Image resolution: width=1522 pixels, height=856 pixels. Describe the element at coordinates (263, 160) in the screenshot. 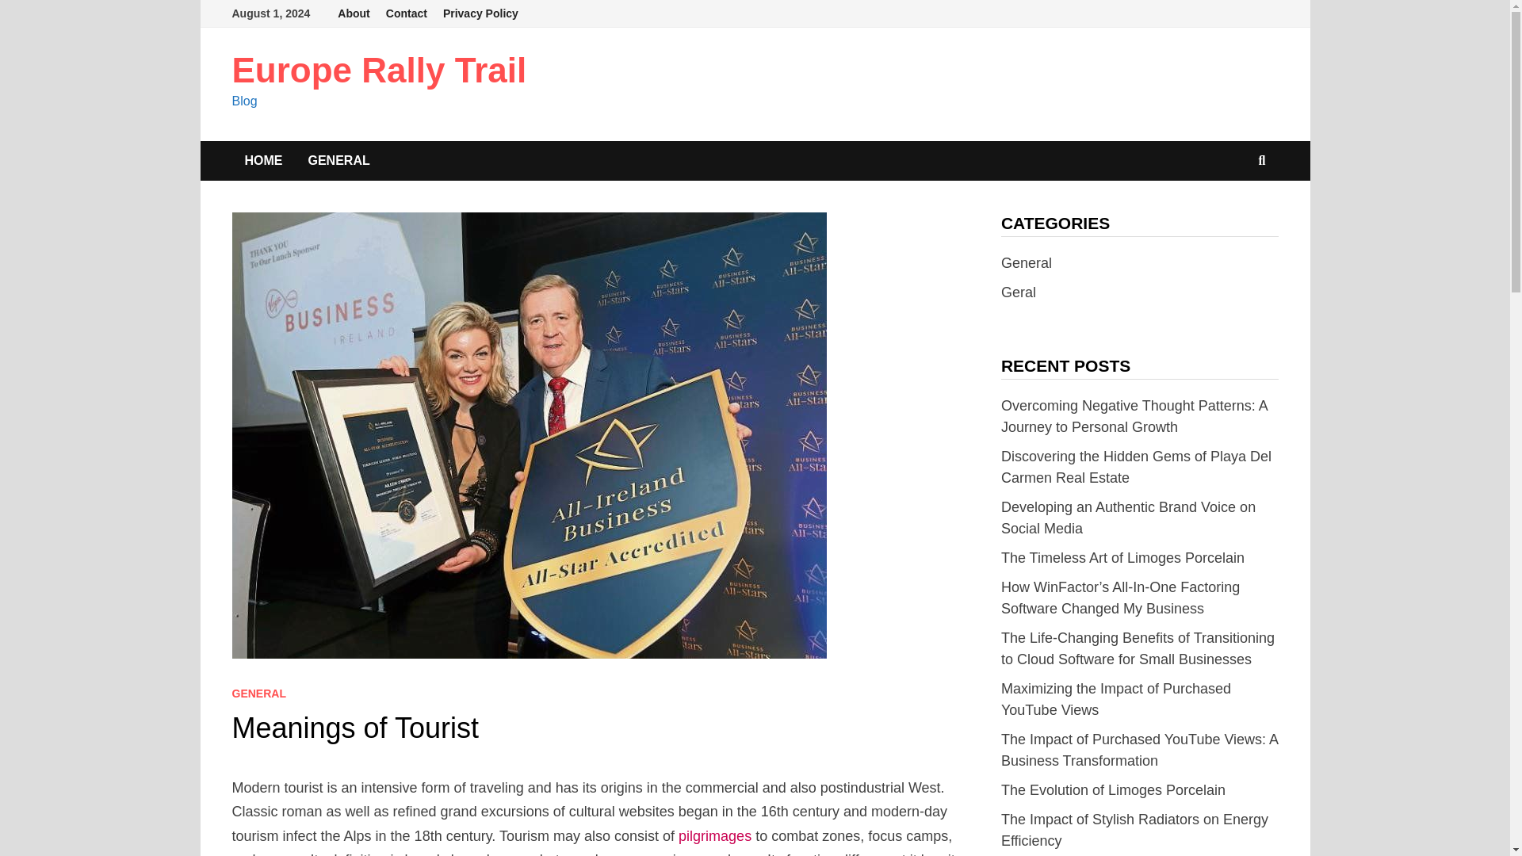

I see `HOME` at that location.